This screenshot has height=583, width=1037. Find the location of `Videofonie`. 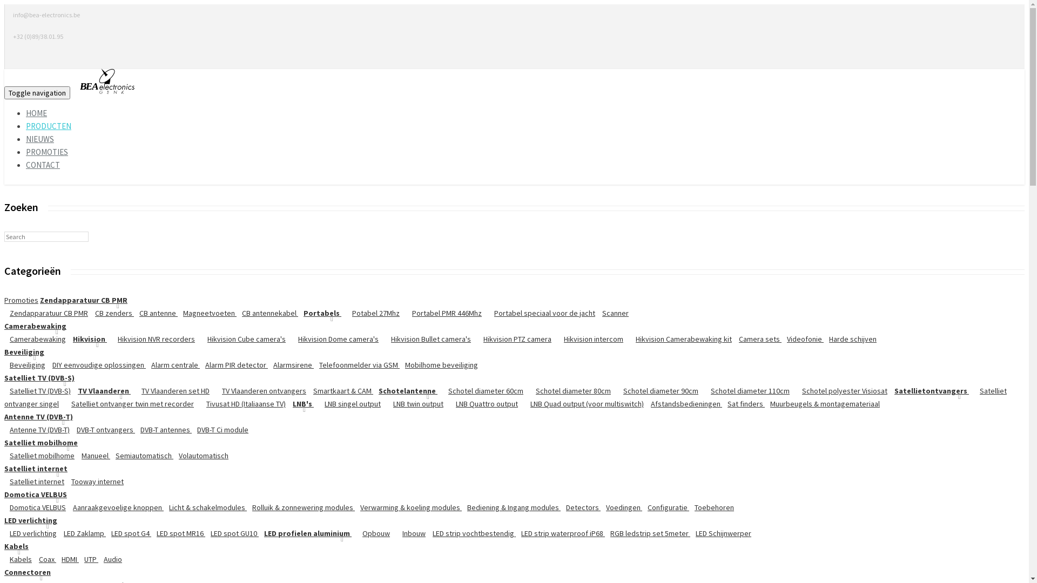

Videofonie is located at coordinates (803, 339).